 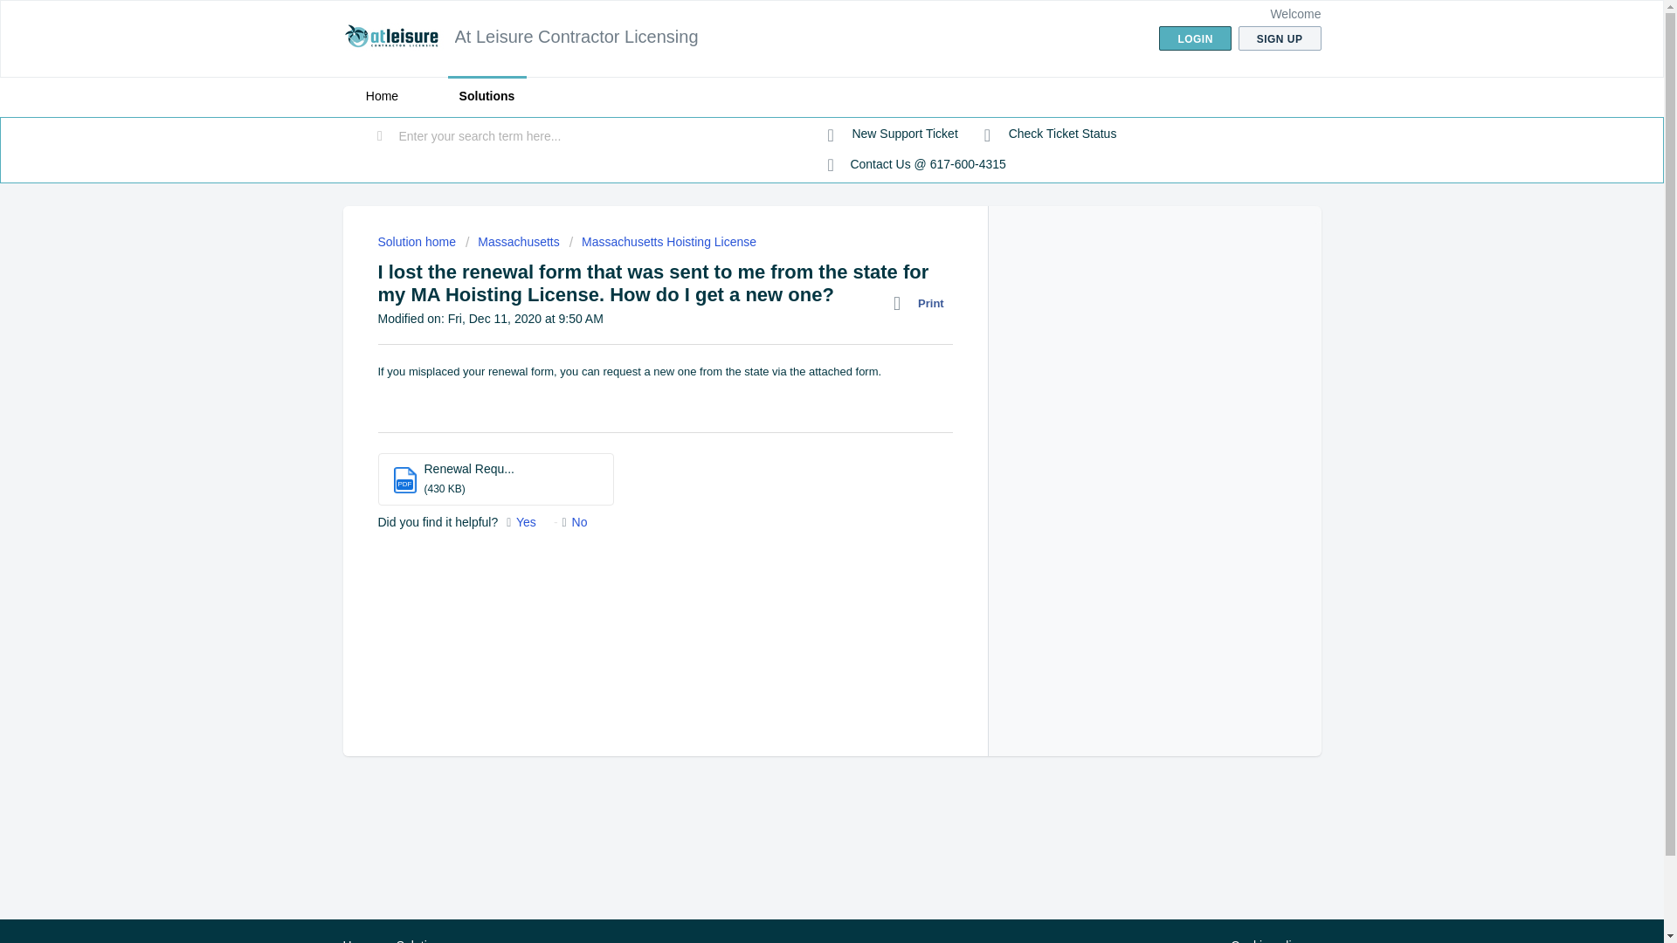 What do you see at coordinates (418, 241) in the screenshot?
I see `Solution home` at bounding box center [418, 241].